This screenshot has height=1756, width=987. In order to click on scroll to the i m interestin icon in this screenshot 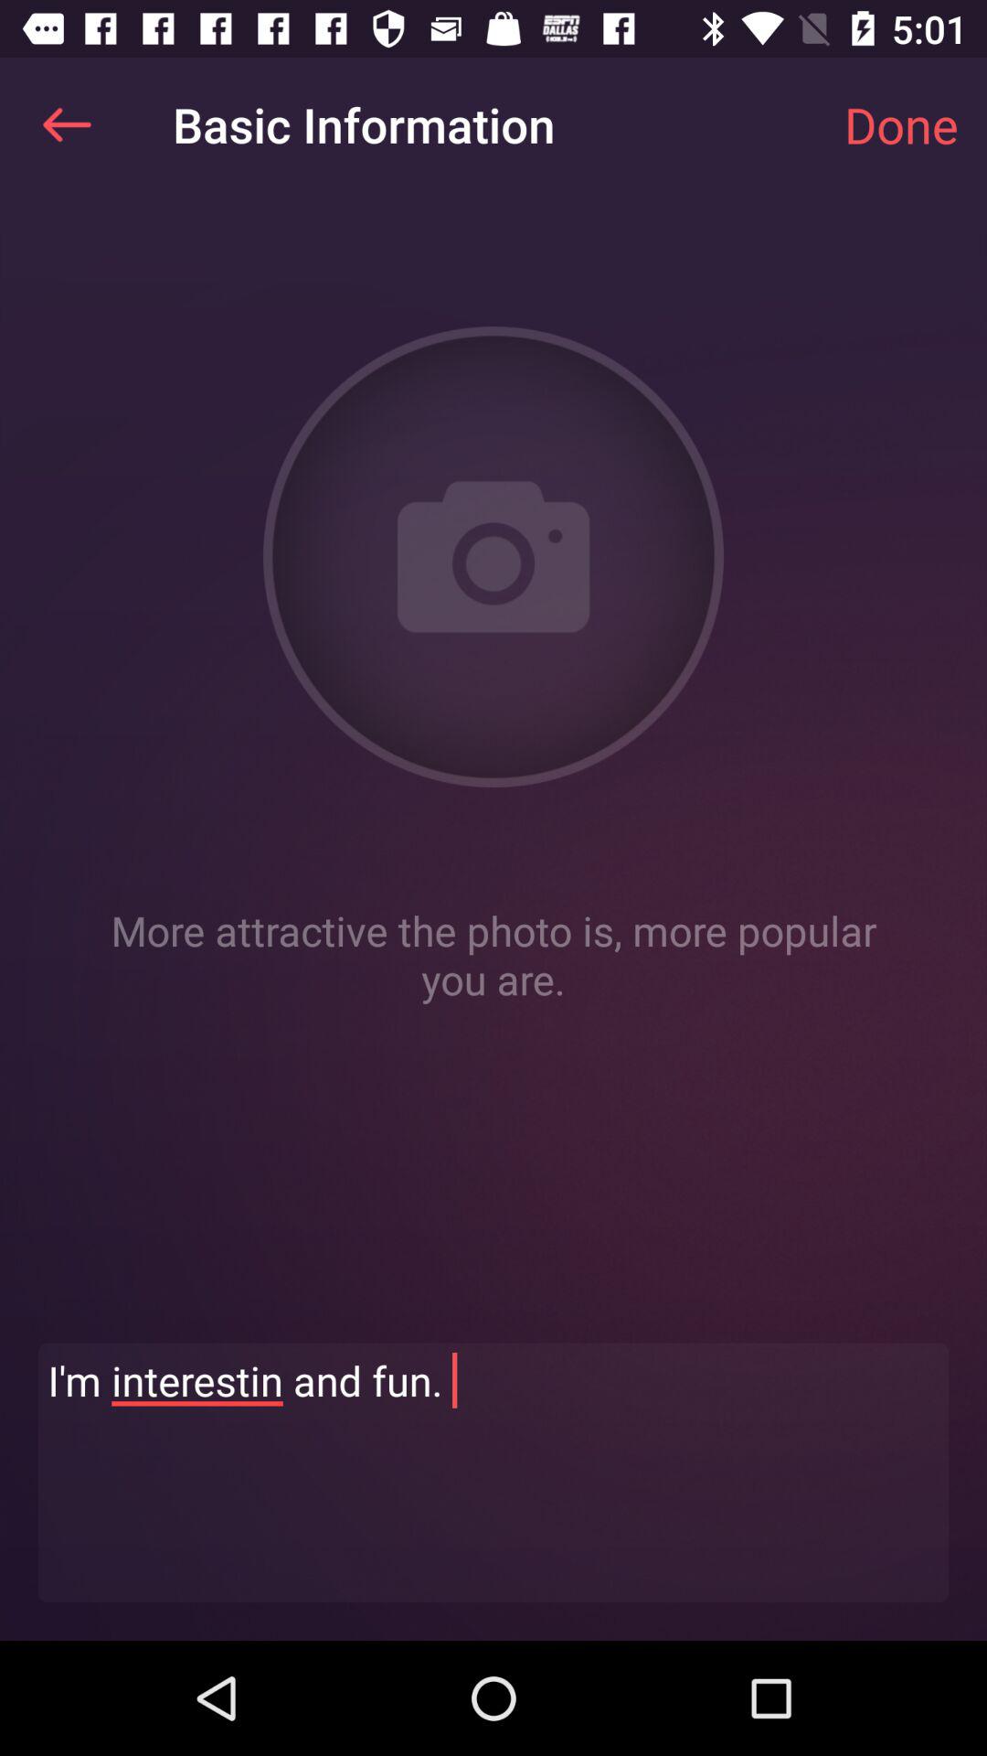, I will do `click(493, 1472)`.